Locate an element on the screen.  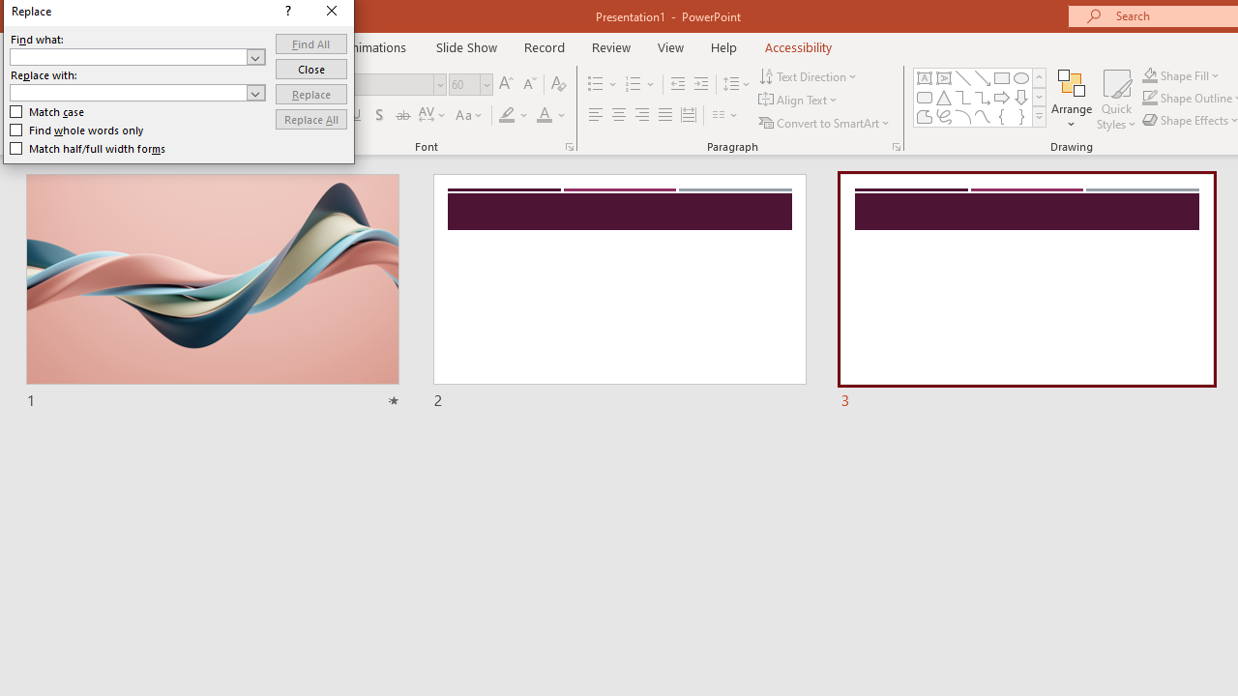
Find whole words only is located at coordinates (77, 130).